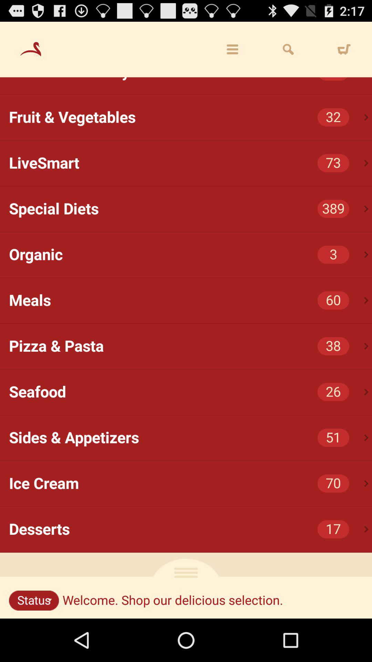 This screenshot has height=662, width=372. I want to click on tap the item to the right of the 17 icon, so click(366, 529).